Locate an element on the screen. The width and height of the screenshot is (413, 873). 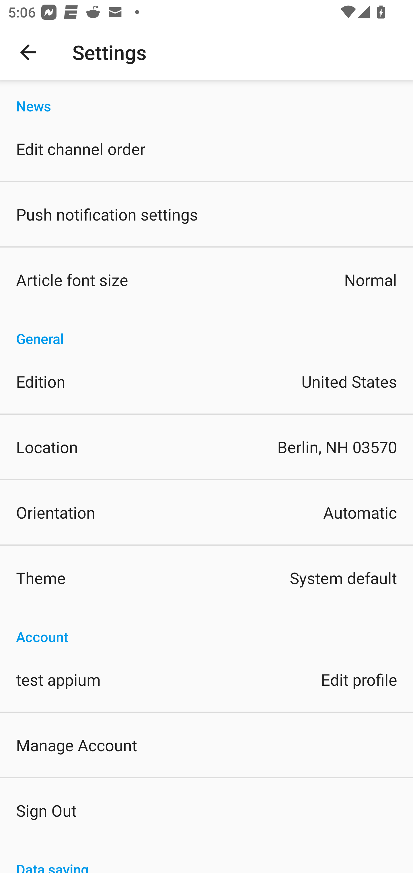
Sign Out is located at coordinates (206, 810).